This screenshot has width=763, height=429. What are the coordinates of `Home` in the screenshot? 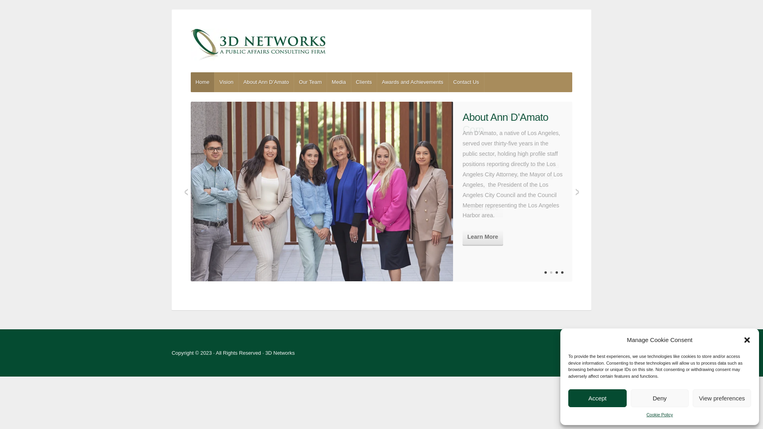 It's located at (203, 82).